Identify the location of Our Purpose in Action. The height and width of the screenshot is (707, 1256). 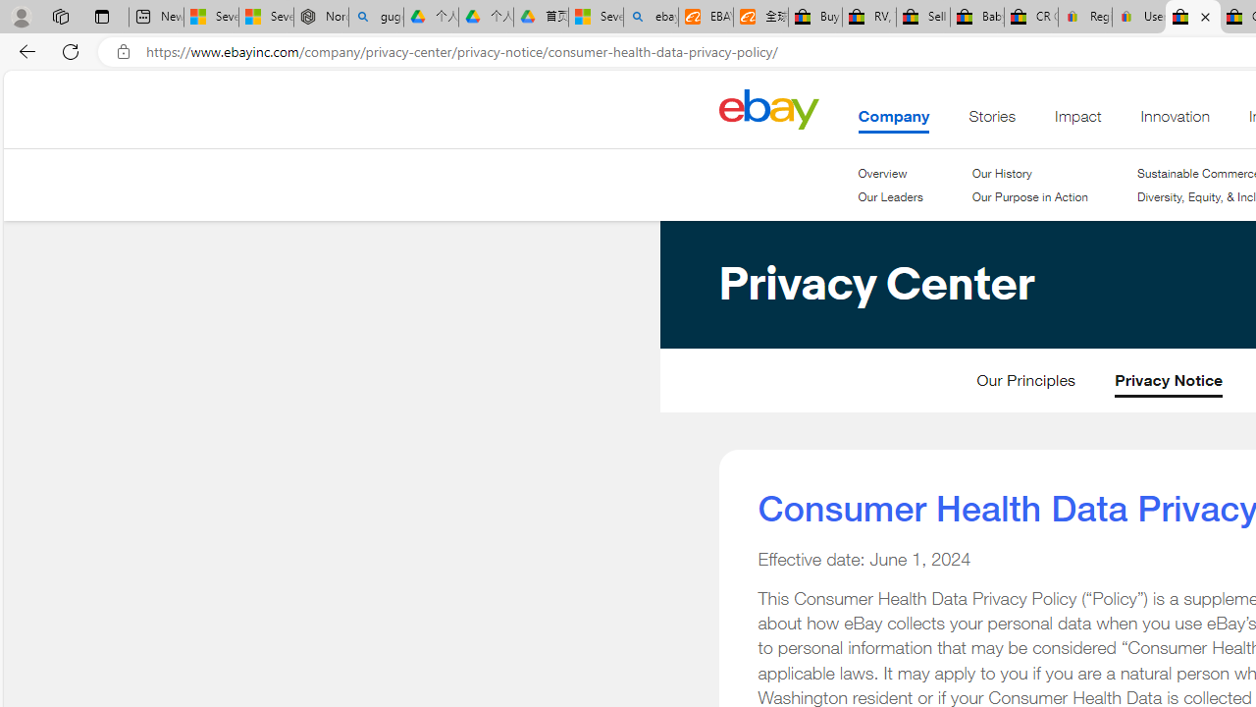
(1028, 196).